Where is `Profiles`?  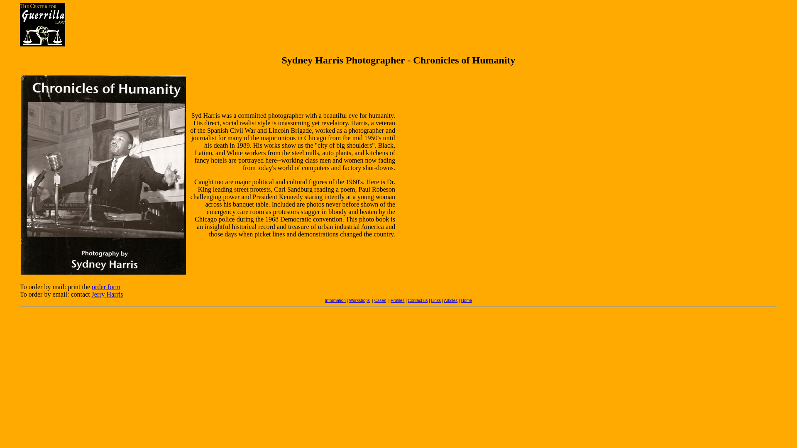
Profiles is located at coordinates (397, 300).